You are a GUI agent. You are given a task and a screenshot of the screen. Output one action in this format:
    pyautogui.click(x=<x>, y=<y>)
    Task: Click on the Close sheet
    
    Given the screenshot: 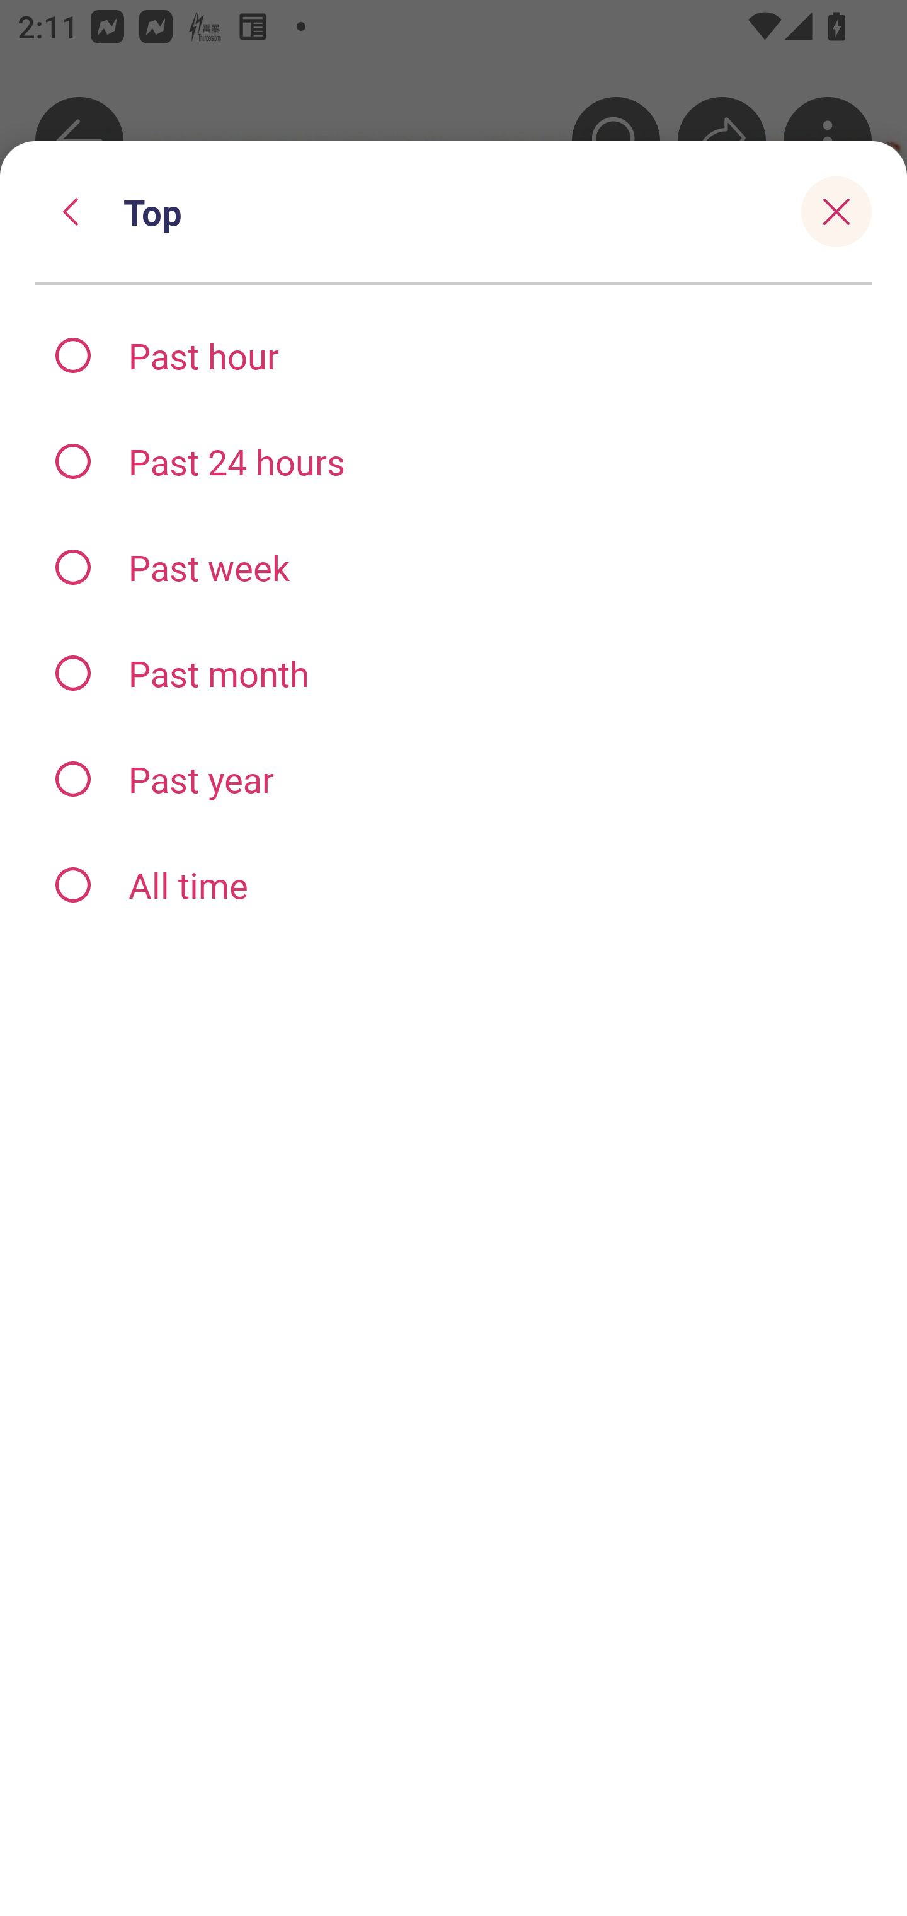 What is the action you would take?
    pyautogui.click(x=836, y=212)
    